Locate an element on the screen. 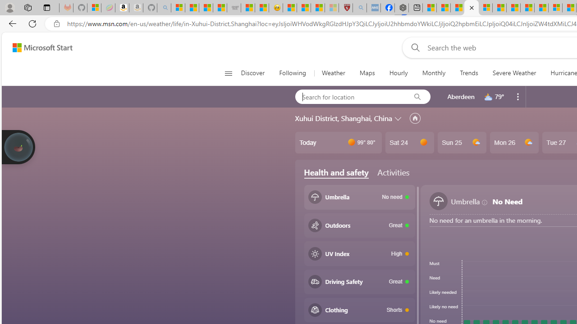  Xuhui District, Shanghai, China is located at coordinates (343, 118).